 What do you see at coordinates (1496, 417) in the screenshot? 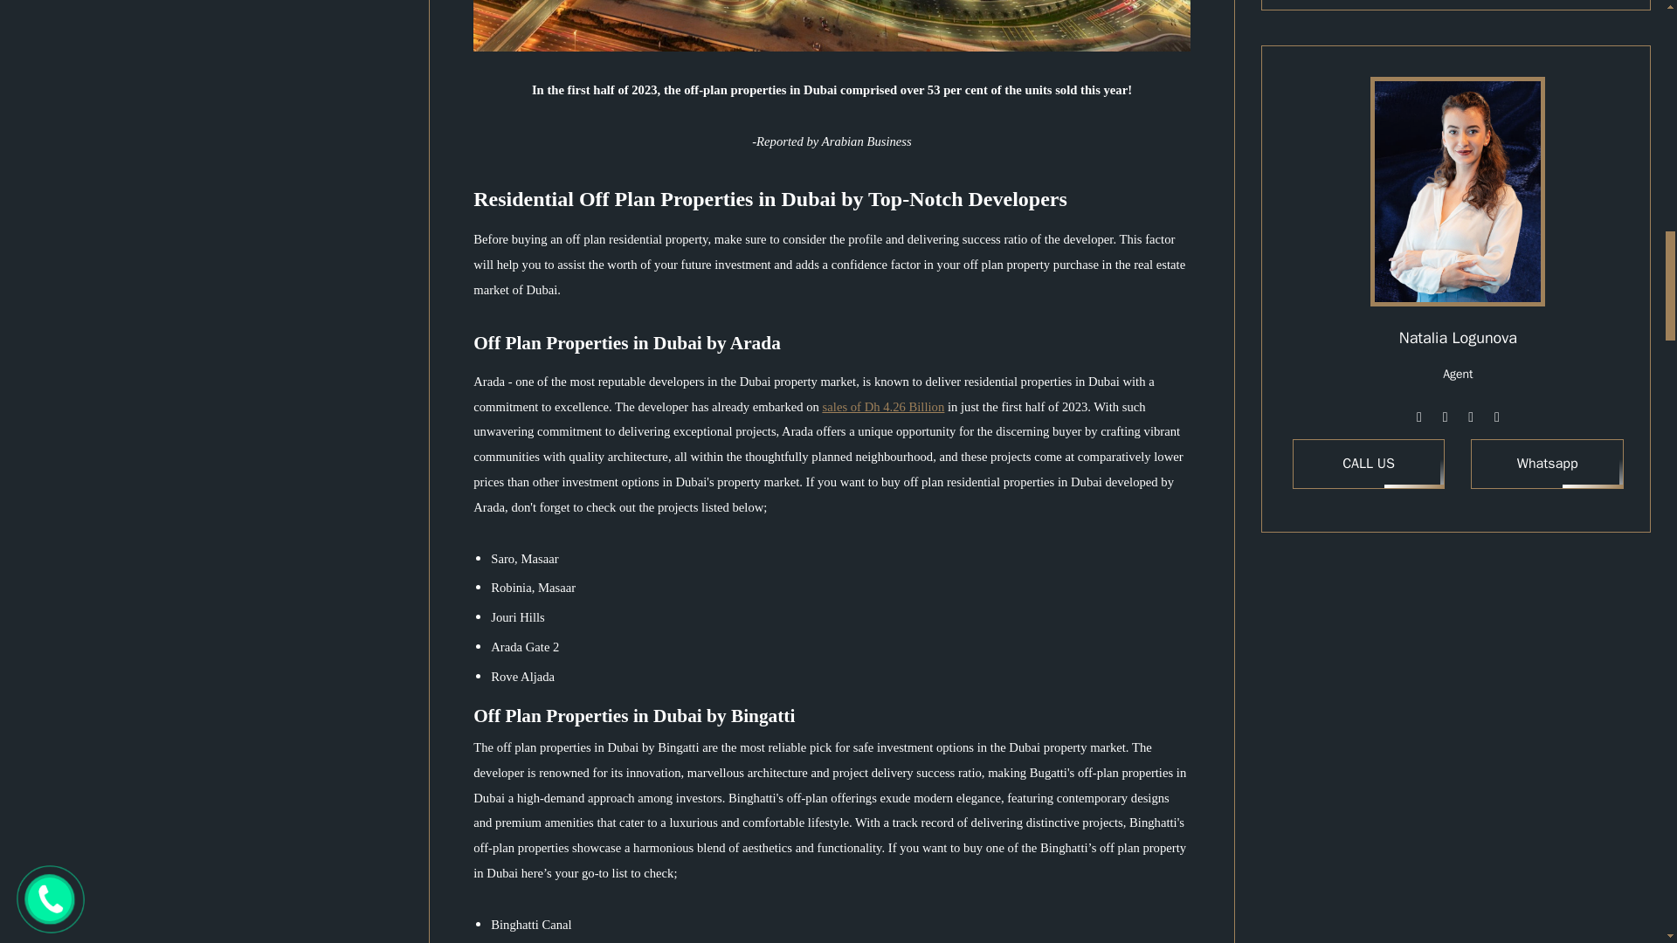
I see `Linkedin` at bounding box center [1496, 417].